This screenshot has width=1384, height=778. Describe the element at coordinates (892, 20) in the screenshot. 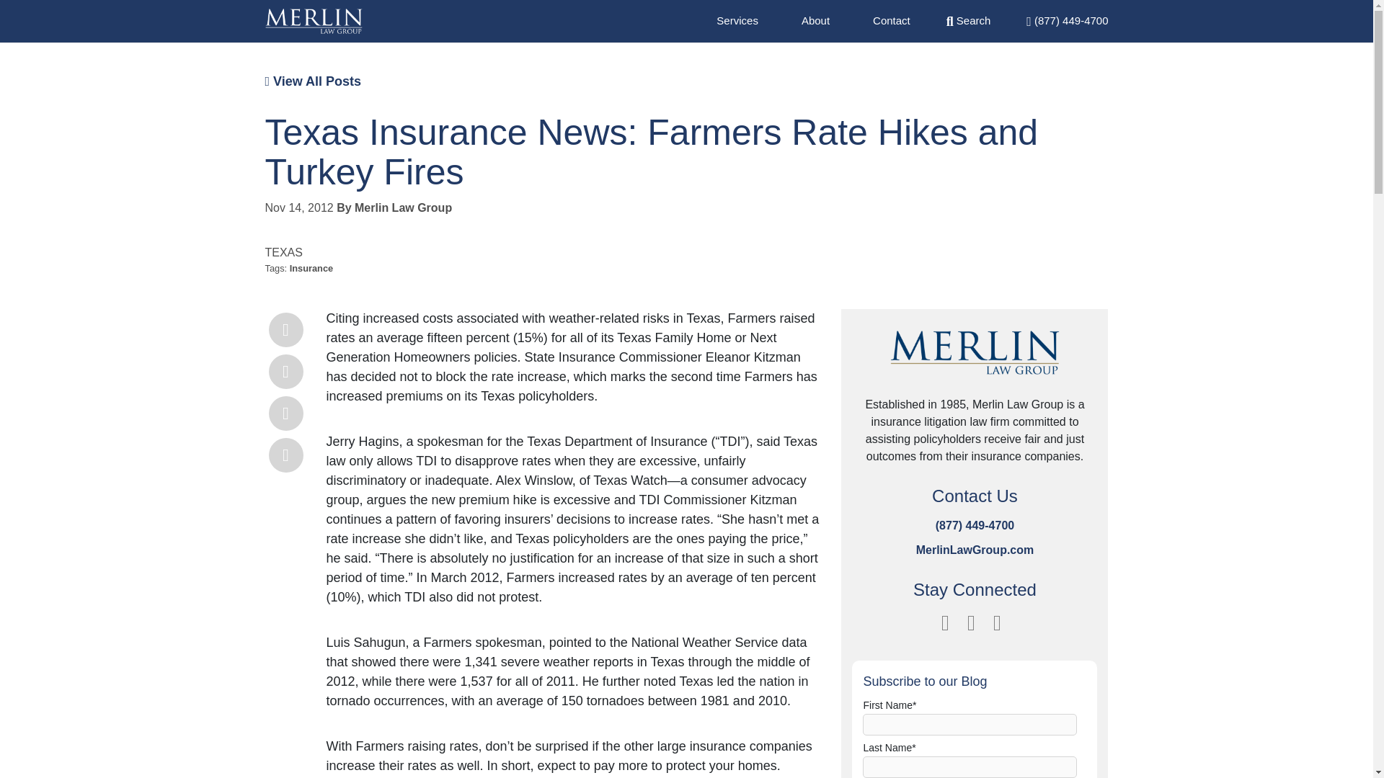

I see `Contact` at that location.